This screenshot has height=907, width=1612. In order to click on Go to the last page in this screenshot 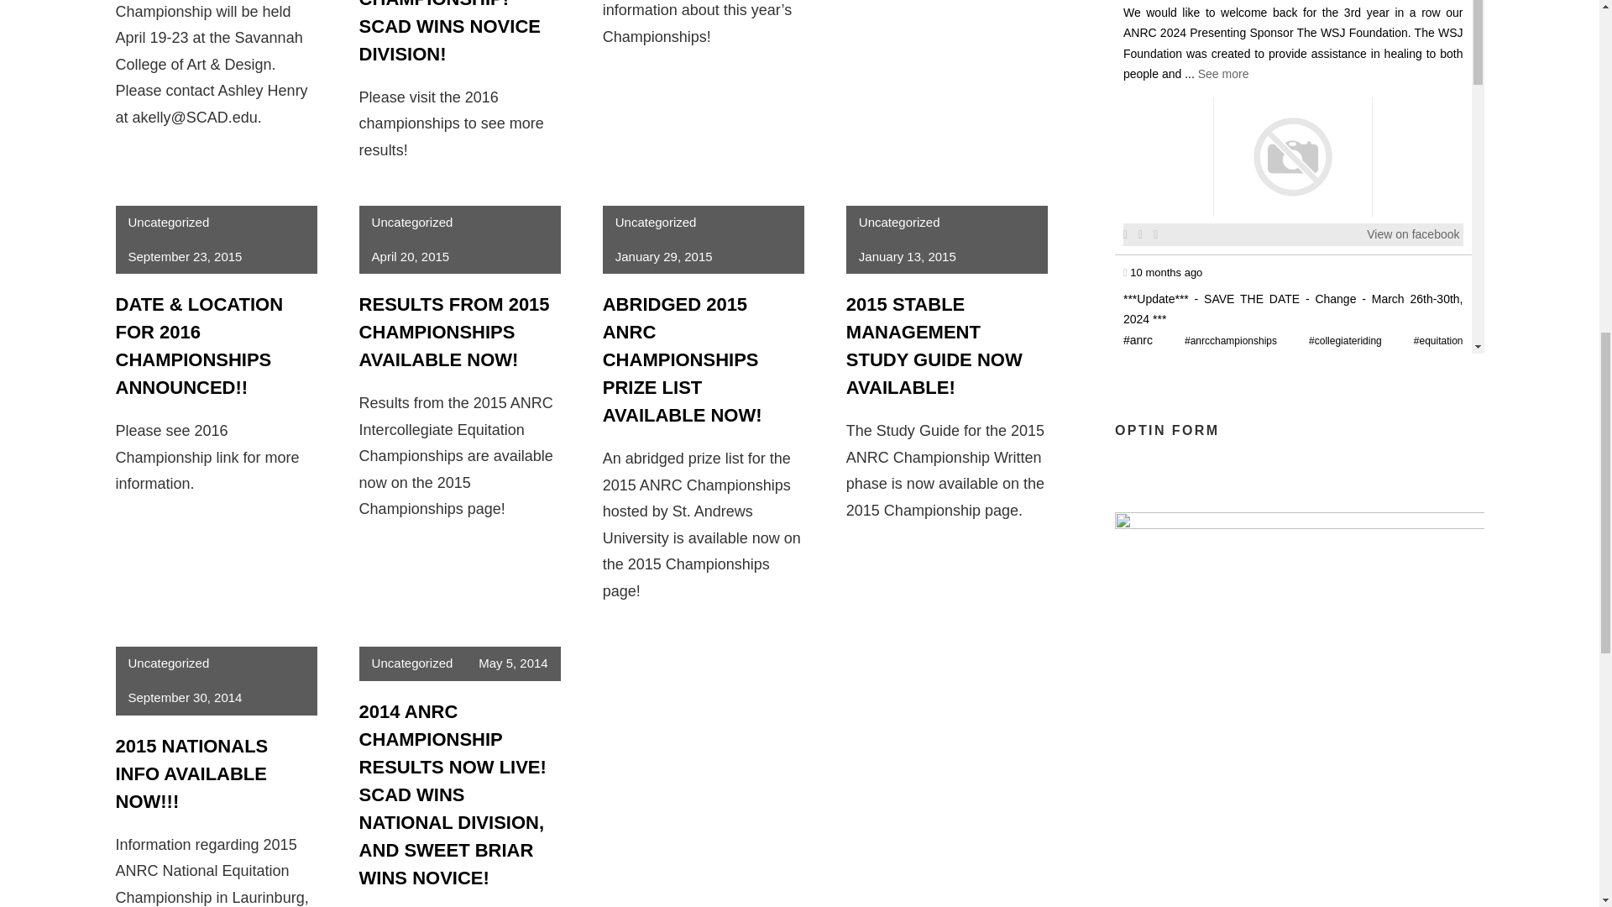, I will do `click(1335, 779)`.